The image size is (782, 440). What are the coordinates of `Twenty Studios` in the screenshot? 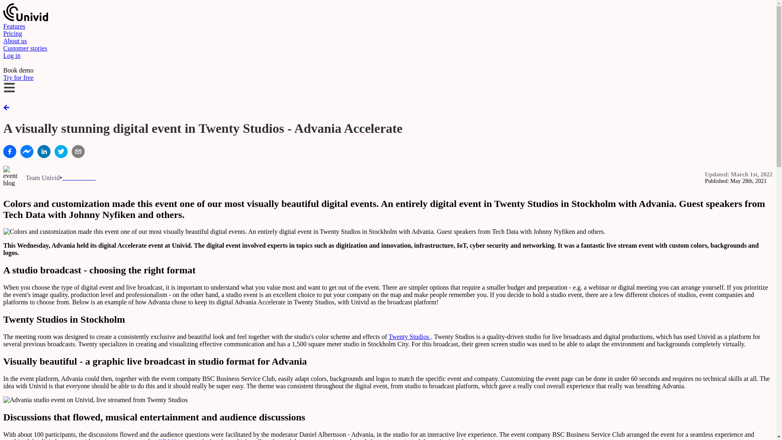 It's located at (410, 337).